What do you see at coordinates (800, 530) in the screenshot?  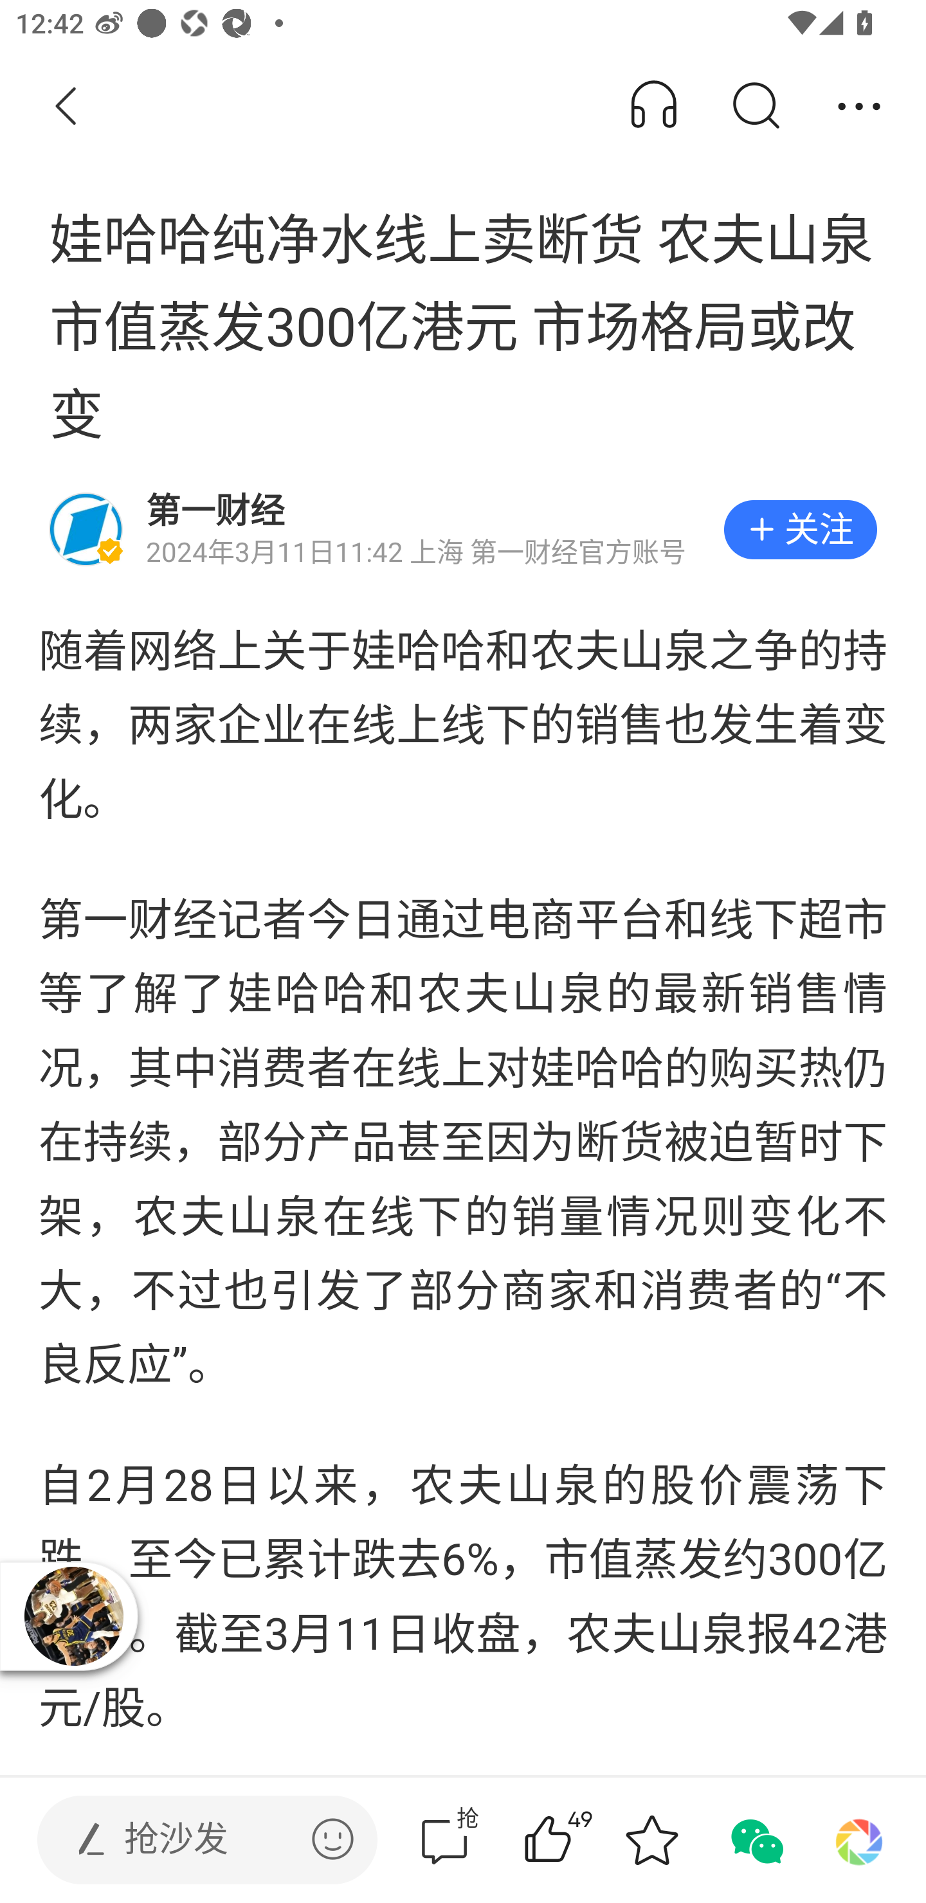 I see ` 关注` at bounding box center [800, 530].